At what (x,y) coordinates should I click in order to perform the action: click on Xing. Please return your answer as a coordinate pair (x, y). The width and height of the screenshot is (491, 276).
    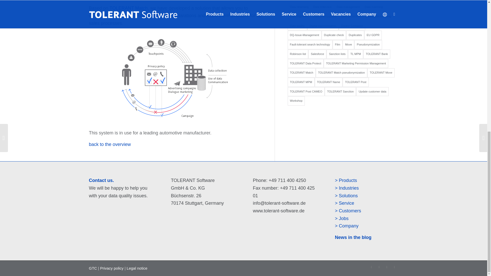
    Looking at the image, I should click on (372, 267).